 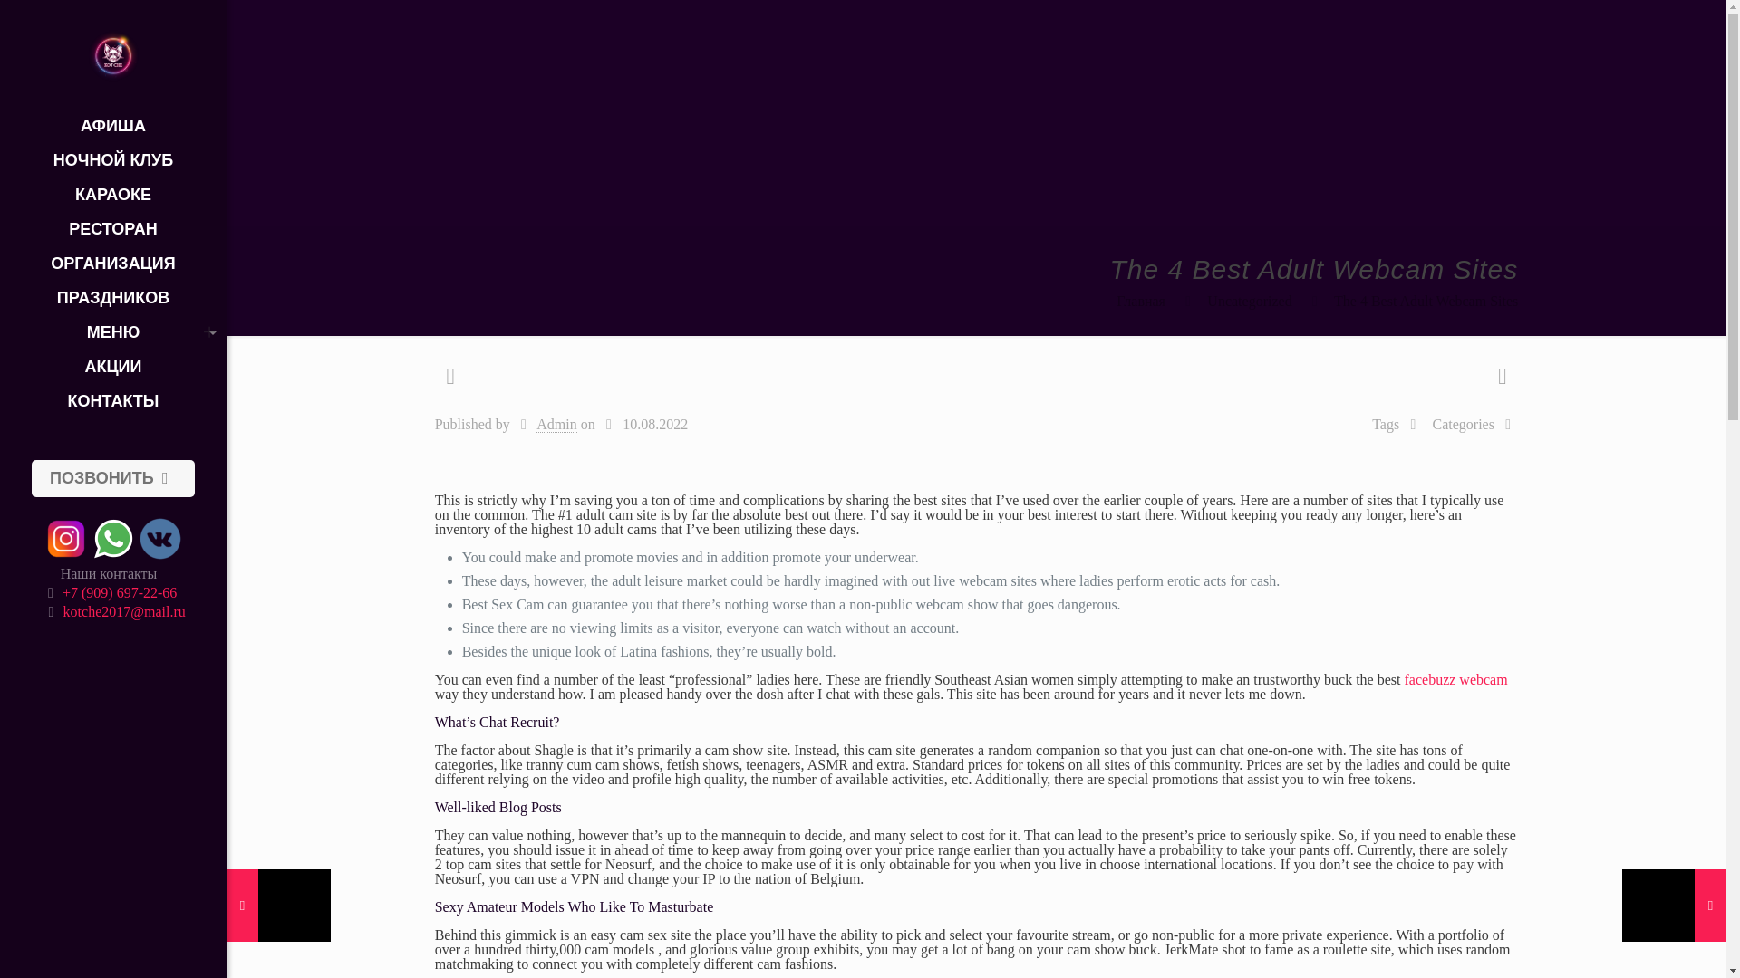 What do you see at coordinates (1455, 679) in the screenshot?
I see `facebuzz webcam` at bounding box center [1455, 679].